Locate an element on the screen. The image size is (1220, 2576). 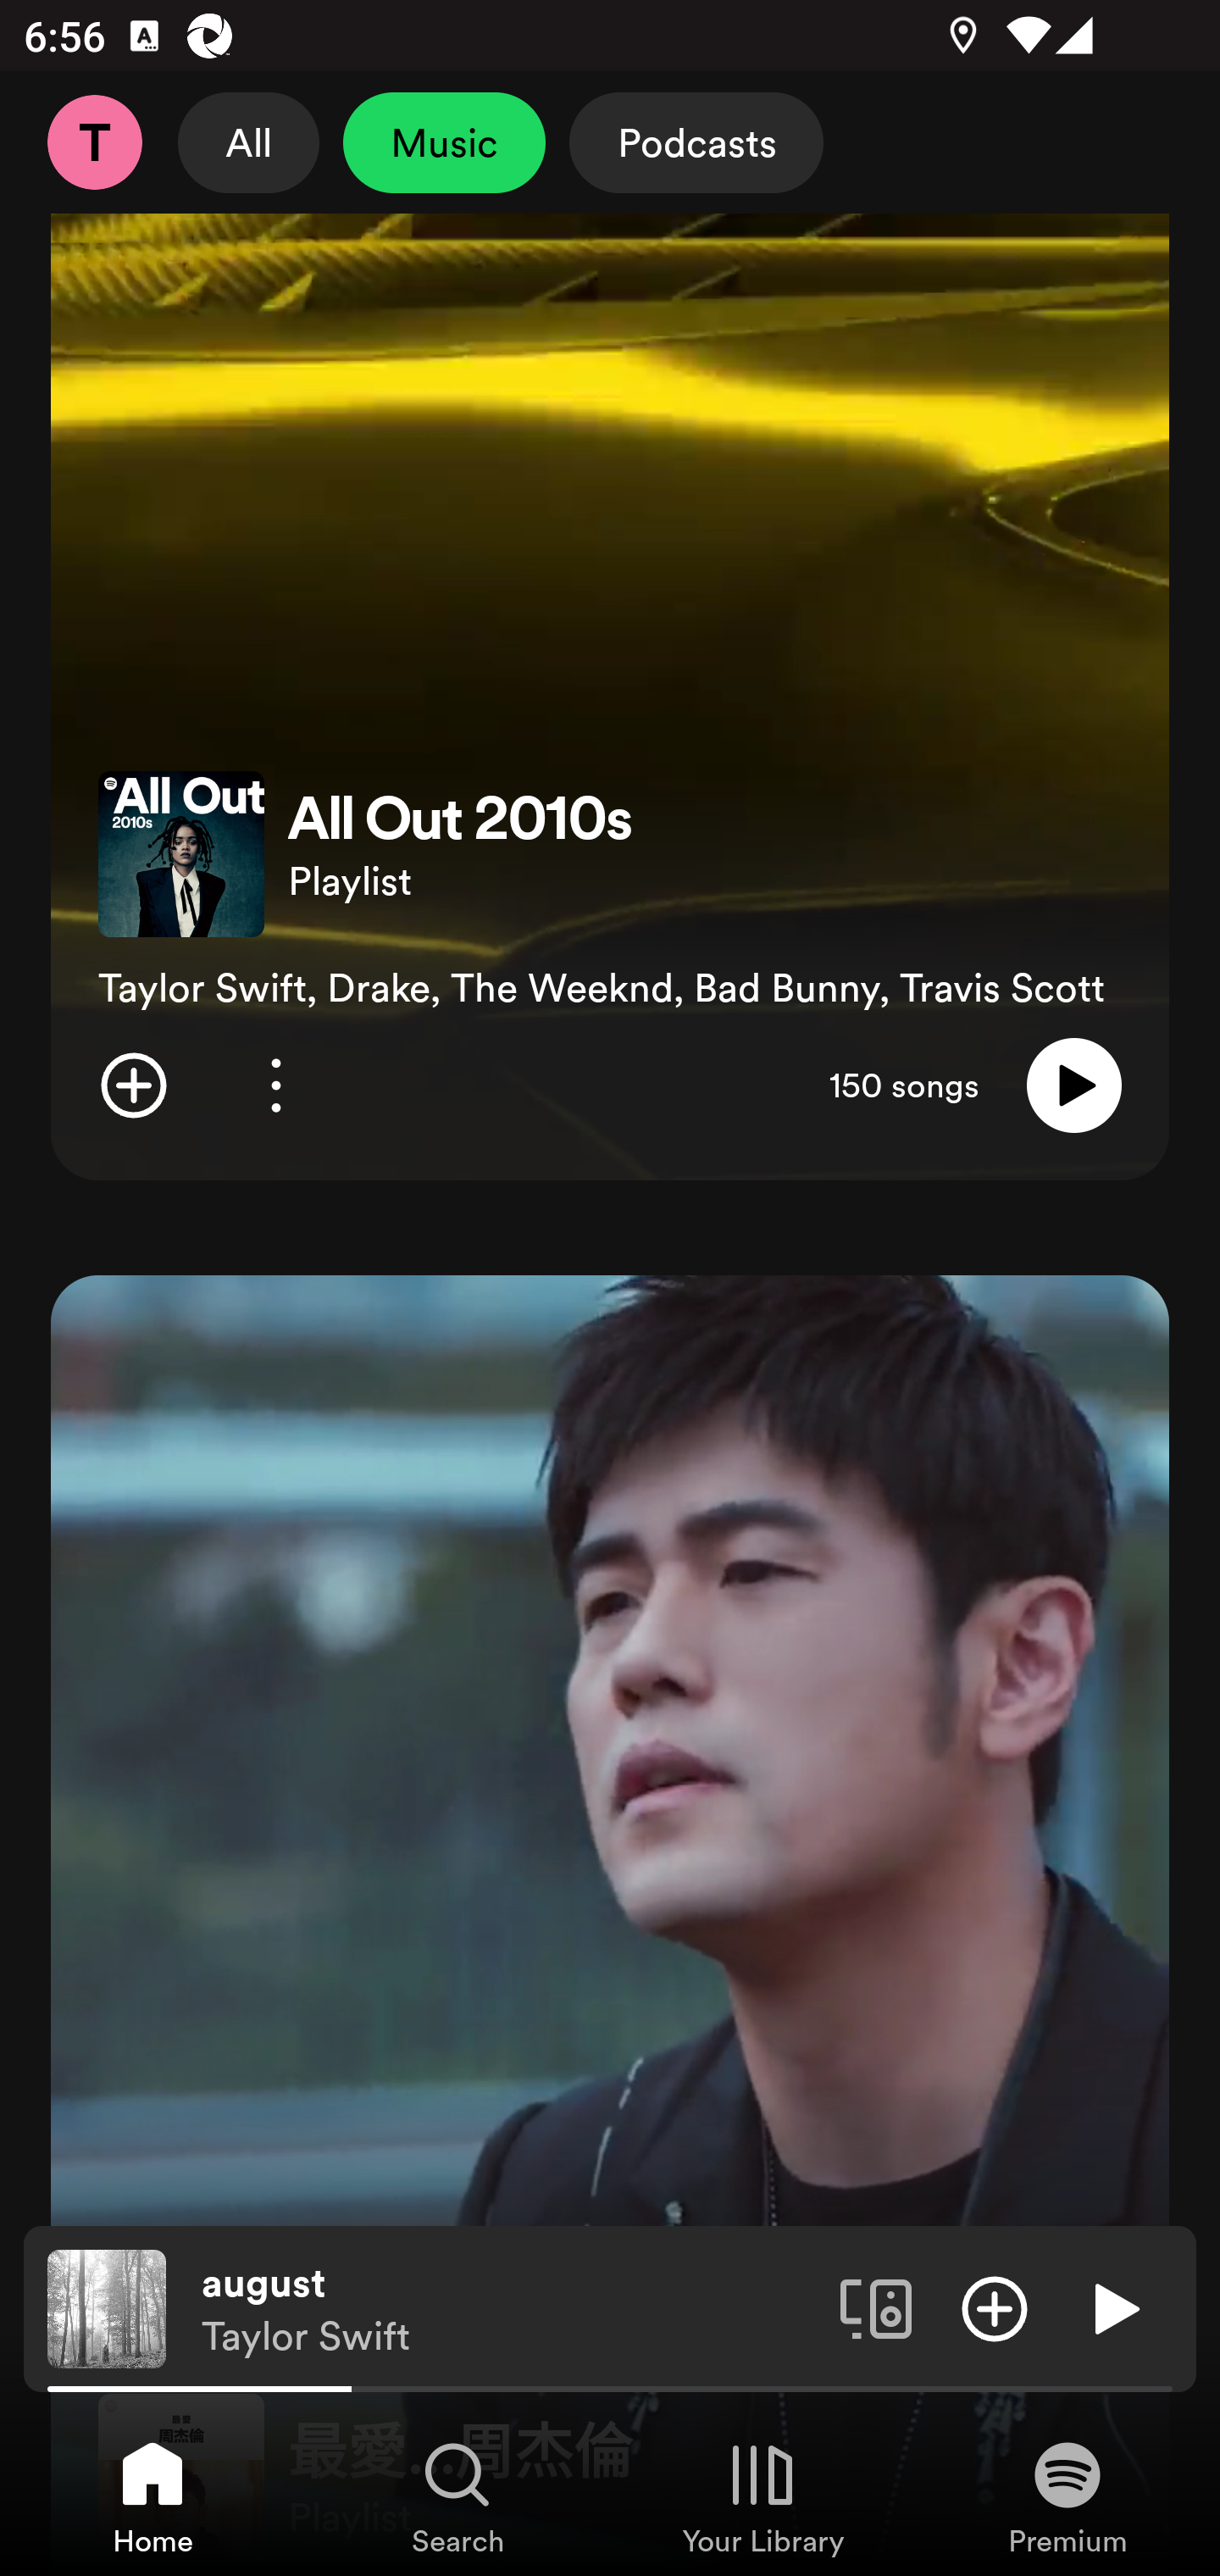
Search, Tab 2 of 4 Search Search is located at coordinates (457, 2496).